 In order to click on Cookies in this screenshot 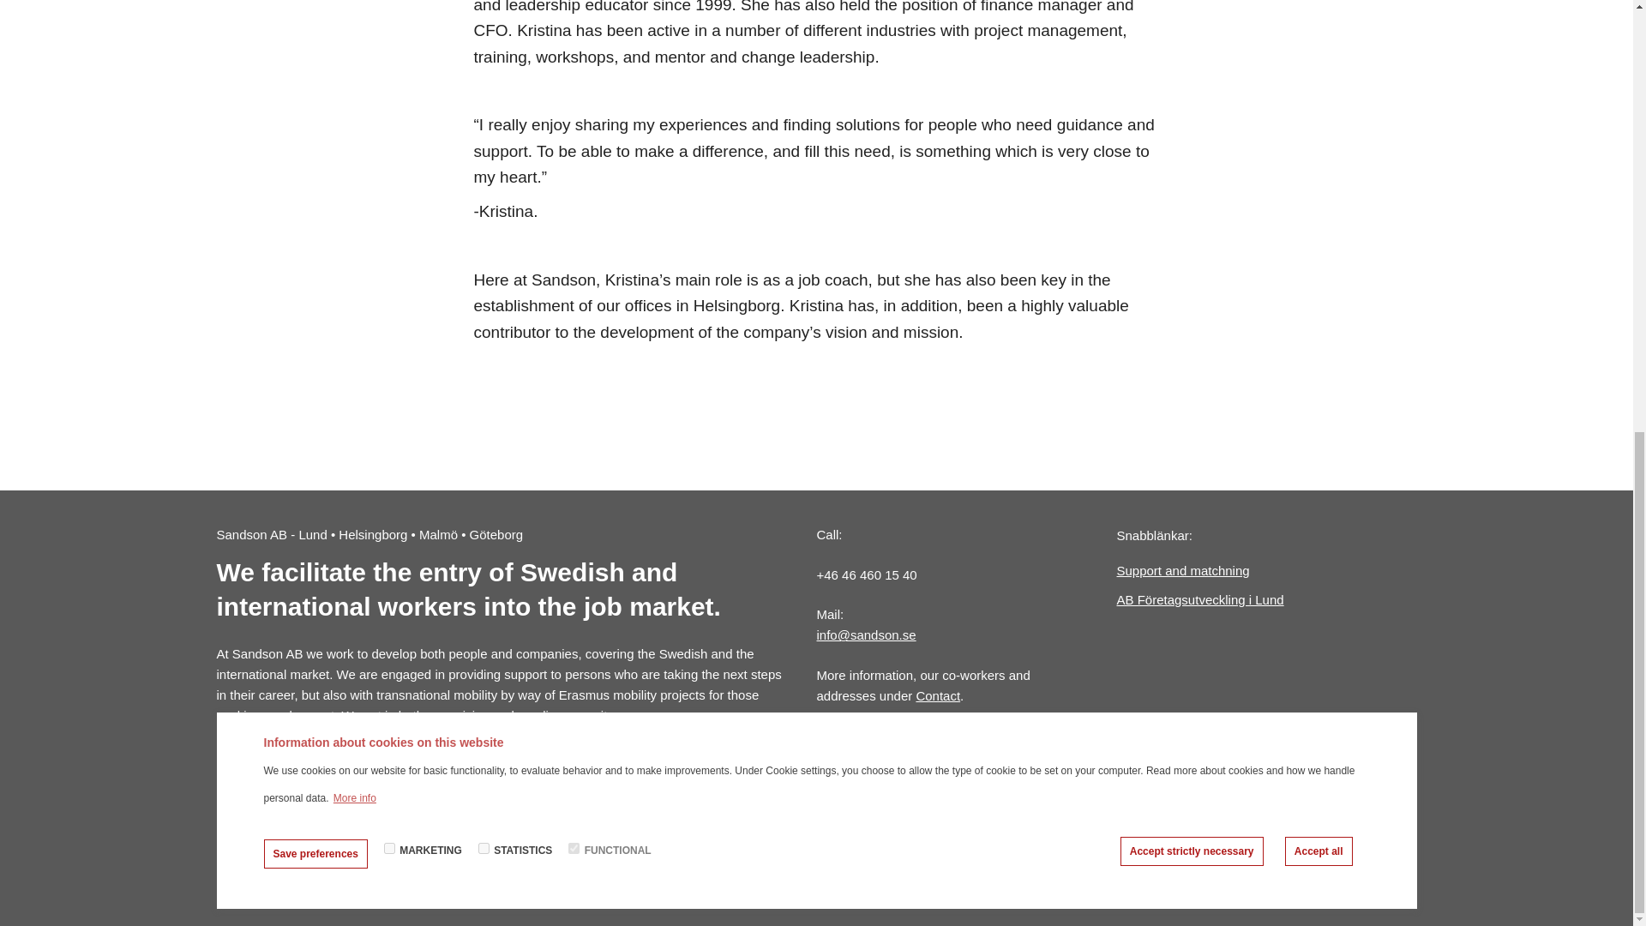, I will do `click(920, 866)`.